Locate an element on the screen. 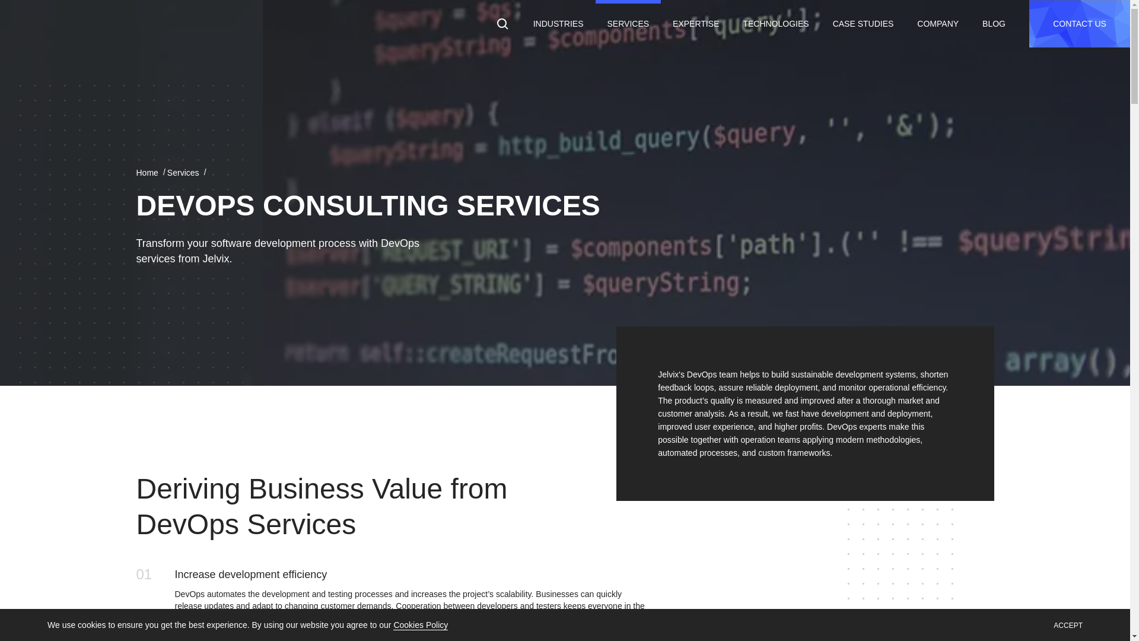 The width and height of the screenshot is (1139, 641). TECHNOLOGIES is located at coordinates (775, 24).